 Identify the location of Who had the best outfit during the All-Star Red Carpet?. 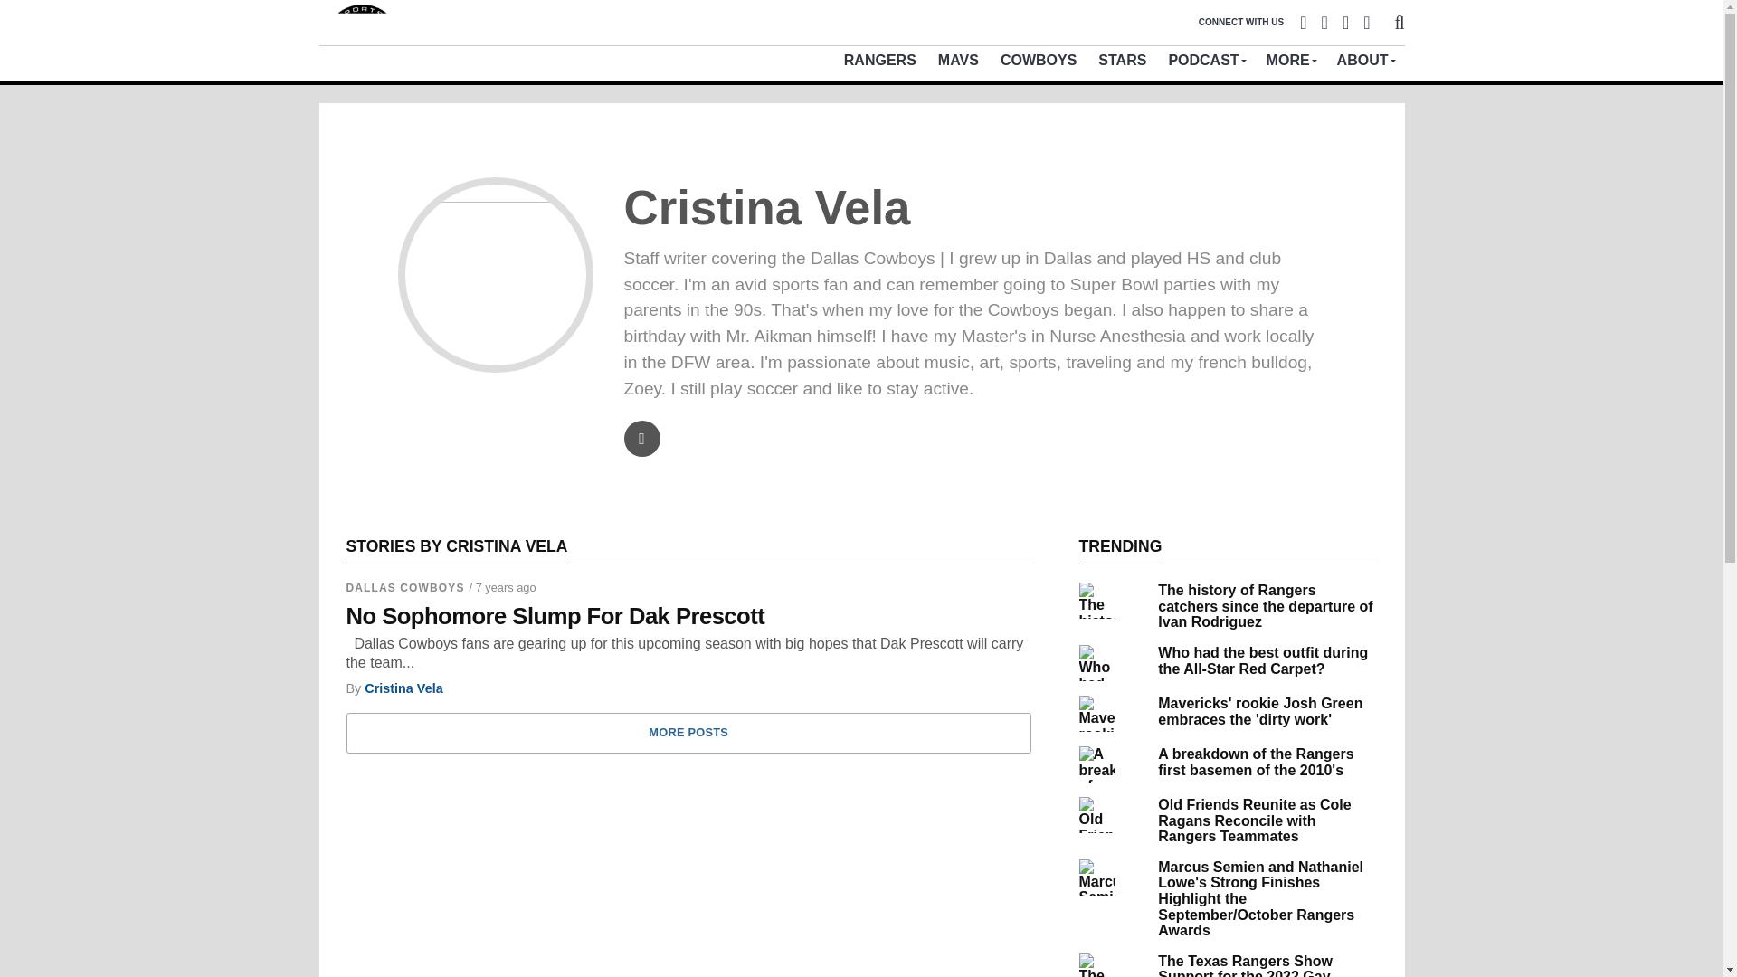
(1263, 660).